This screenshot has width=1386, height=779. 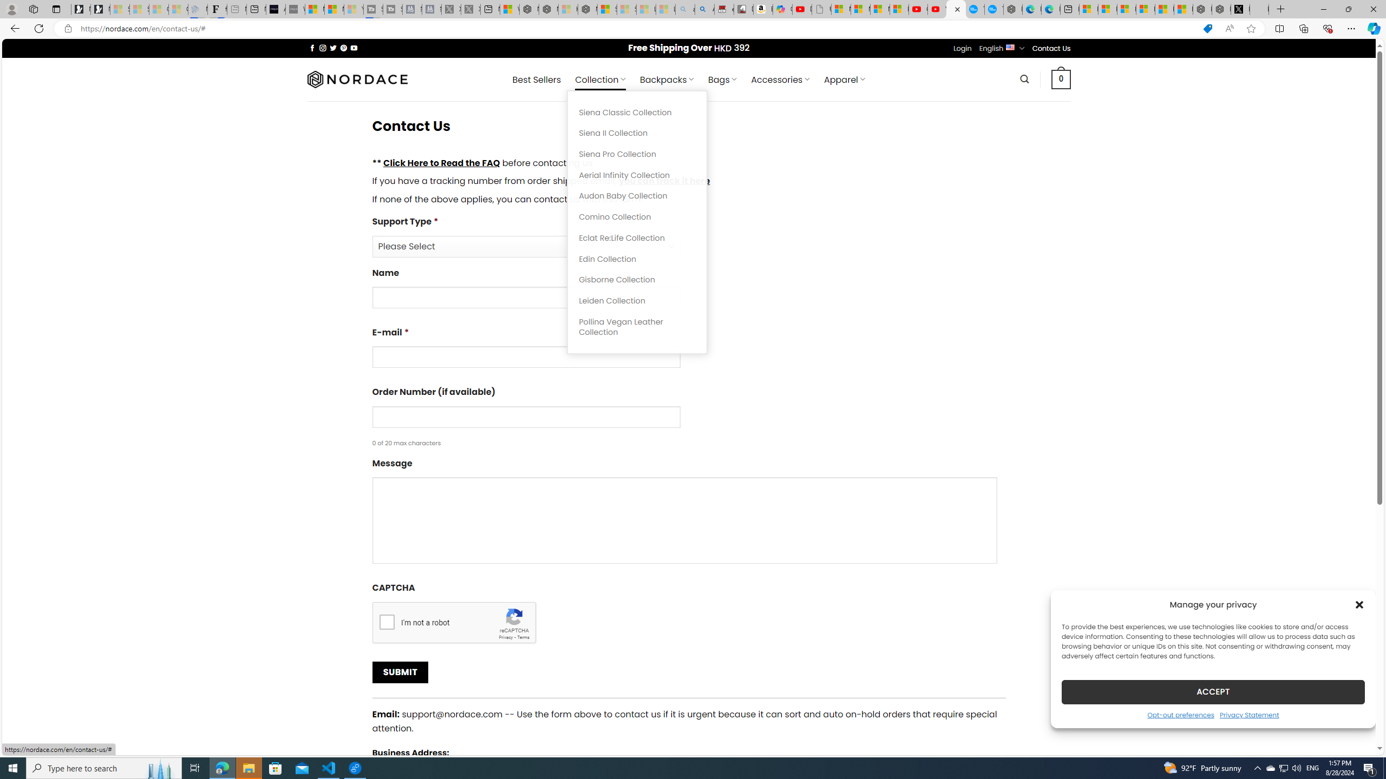 What do you see at coordinates (637, 113) in the screenshot?
I see `Siena Classic Collection` at bounding box center [637, 113].